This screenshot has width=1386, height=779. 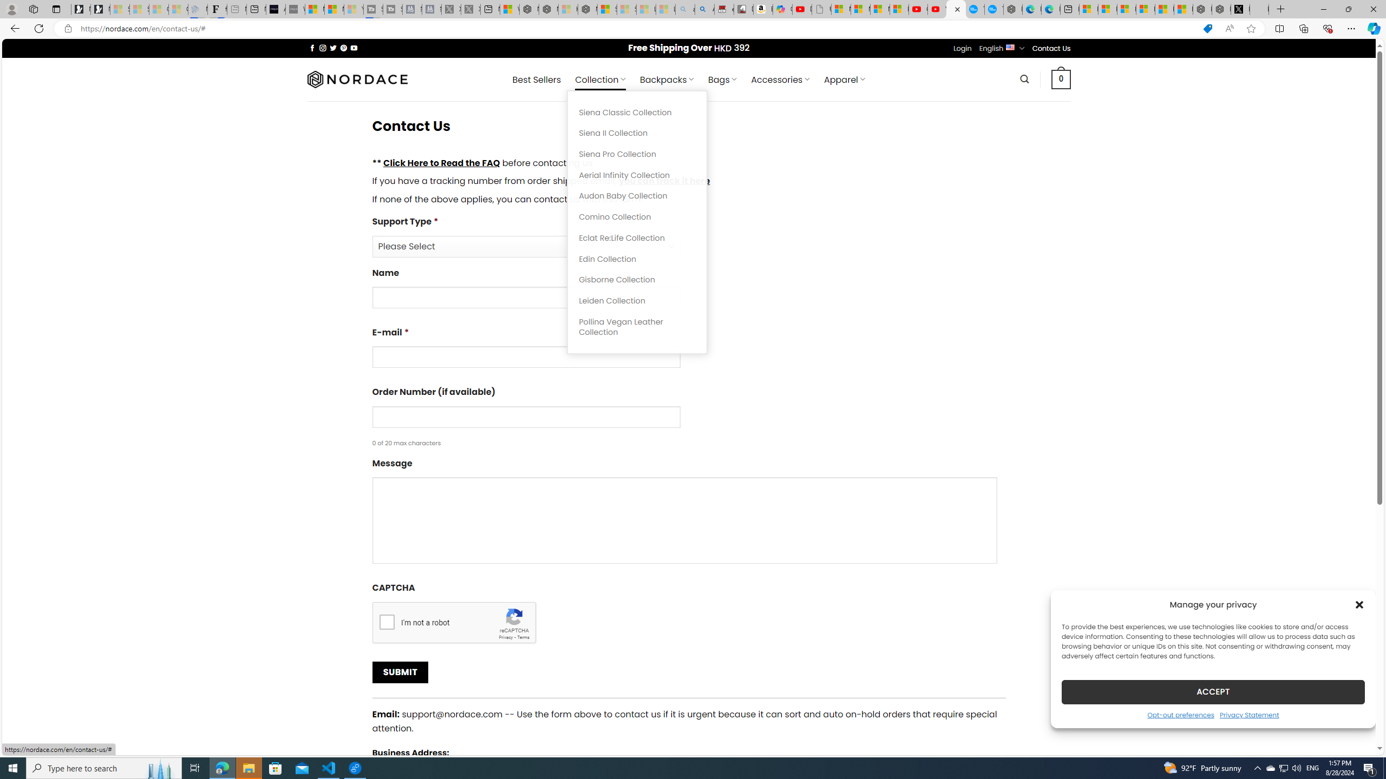 What do you see at coordinates (637, 113) in the screenshot?
I see `Siena Classic Collection` at bounding box center [637, 113].